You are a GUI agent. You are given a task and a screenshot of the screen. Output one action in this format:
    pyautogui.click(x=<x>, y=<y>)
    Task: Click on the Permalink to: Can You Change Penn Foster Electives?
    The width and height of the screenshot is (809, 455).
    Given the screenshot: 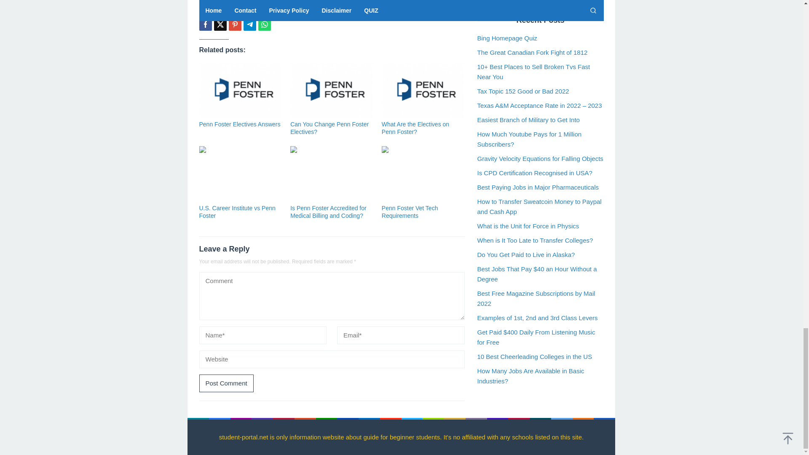 What is the action you would take?
    pyautogui.click(x=329, y=128)
    